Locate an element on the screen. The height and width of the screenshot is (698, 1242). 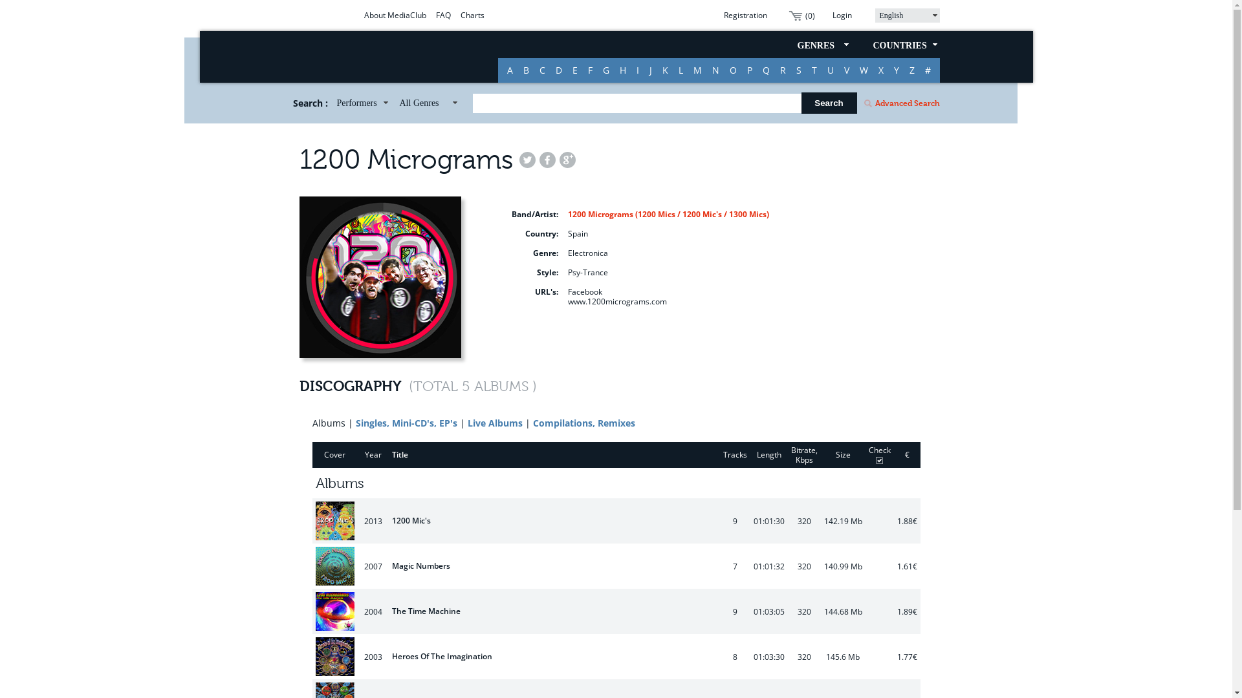
Q is located at coordinates (766, 70).